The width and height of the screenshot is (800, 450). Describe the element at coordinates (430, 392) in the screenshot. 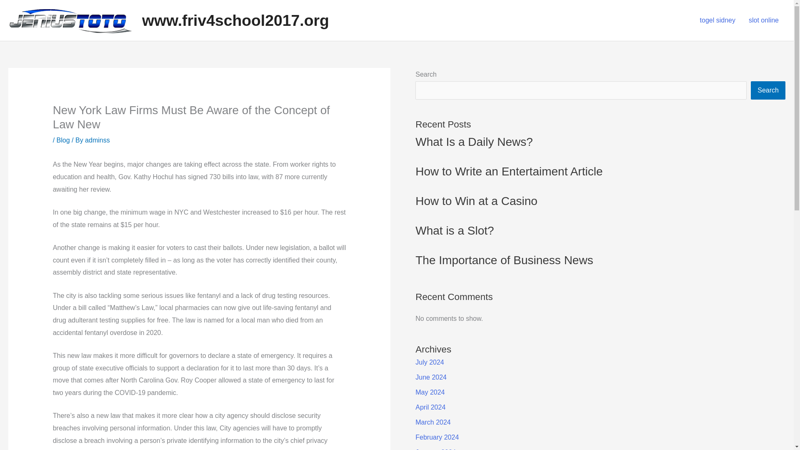

I see `May 2024` at that location.